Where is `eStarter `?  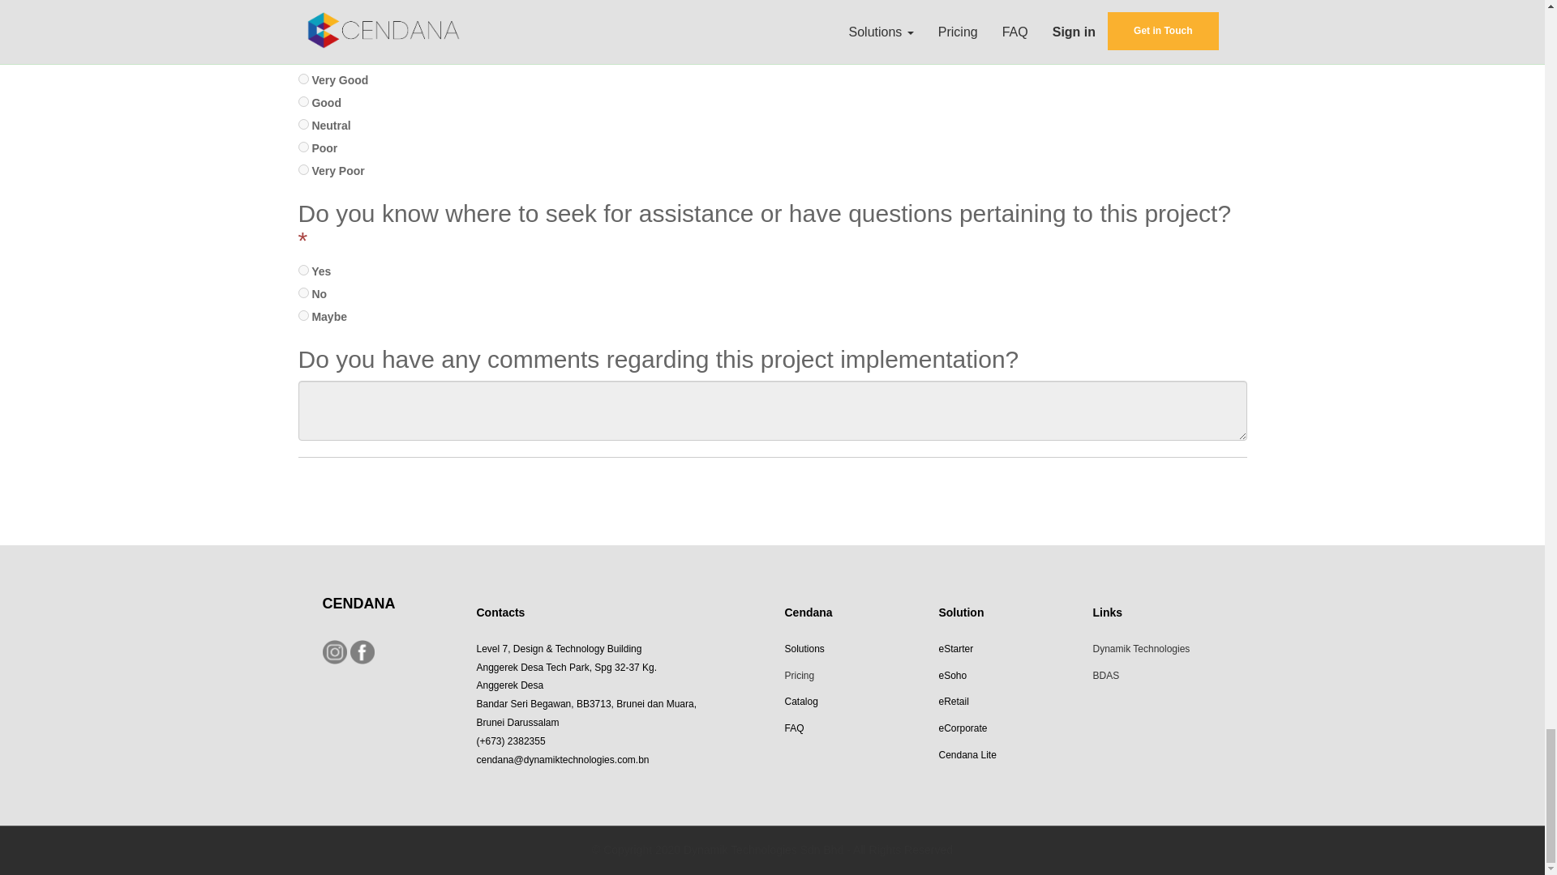
eStarter  is located at coordinates (957, 647).